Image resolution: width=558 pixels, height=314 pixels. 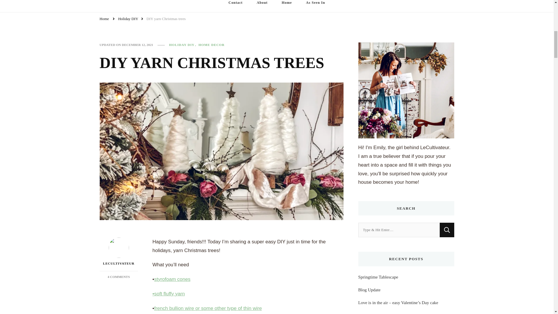 I want to click on DECEMBER 12, 2021, so click(x=137, y=45).